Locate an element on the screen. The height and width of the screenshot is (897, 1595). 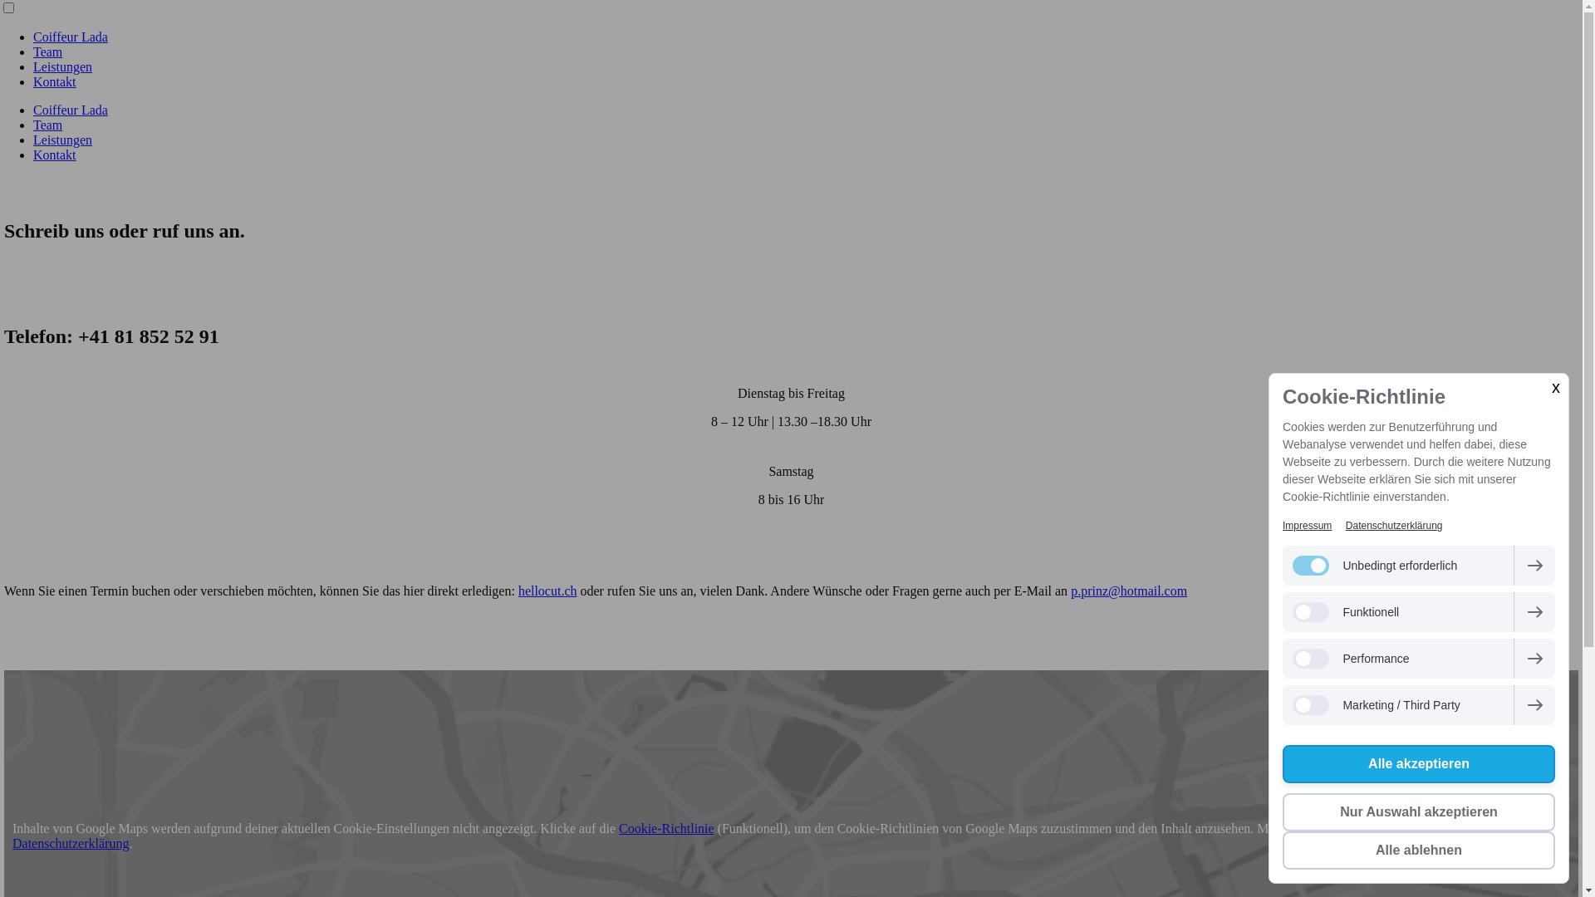
Cookie-Richtlinie is located at coordinates (666, 829).